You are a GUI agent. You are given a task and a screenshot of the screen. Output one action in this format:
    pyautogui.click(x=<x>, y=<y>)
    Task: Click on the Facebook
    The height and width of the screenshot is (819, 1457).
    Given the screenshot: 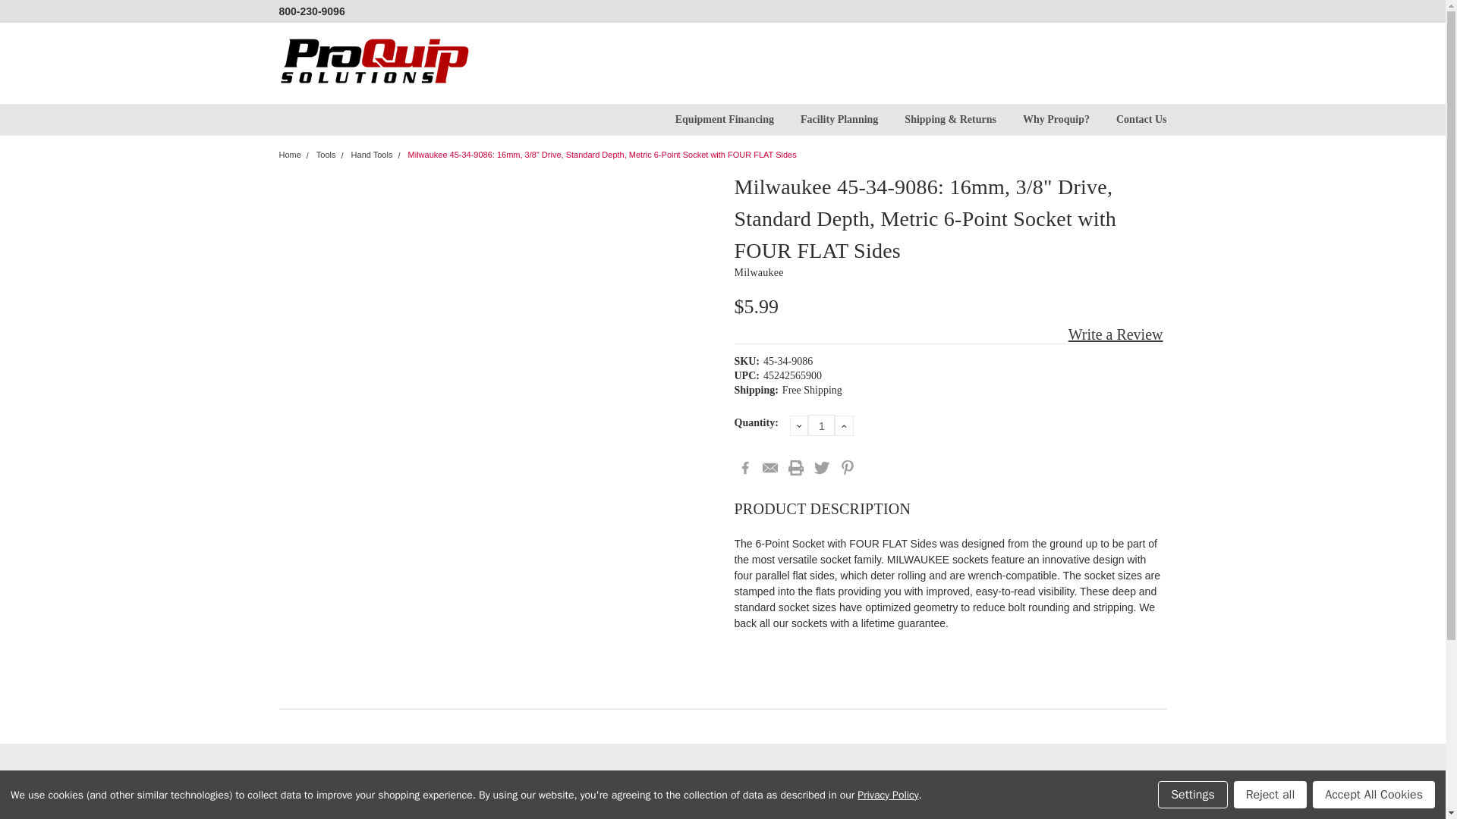 What is the action you would take?
    pyautogui.click(x=745, y=467)
    